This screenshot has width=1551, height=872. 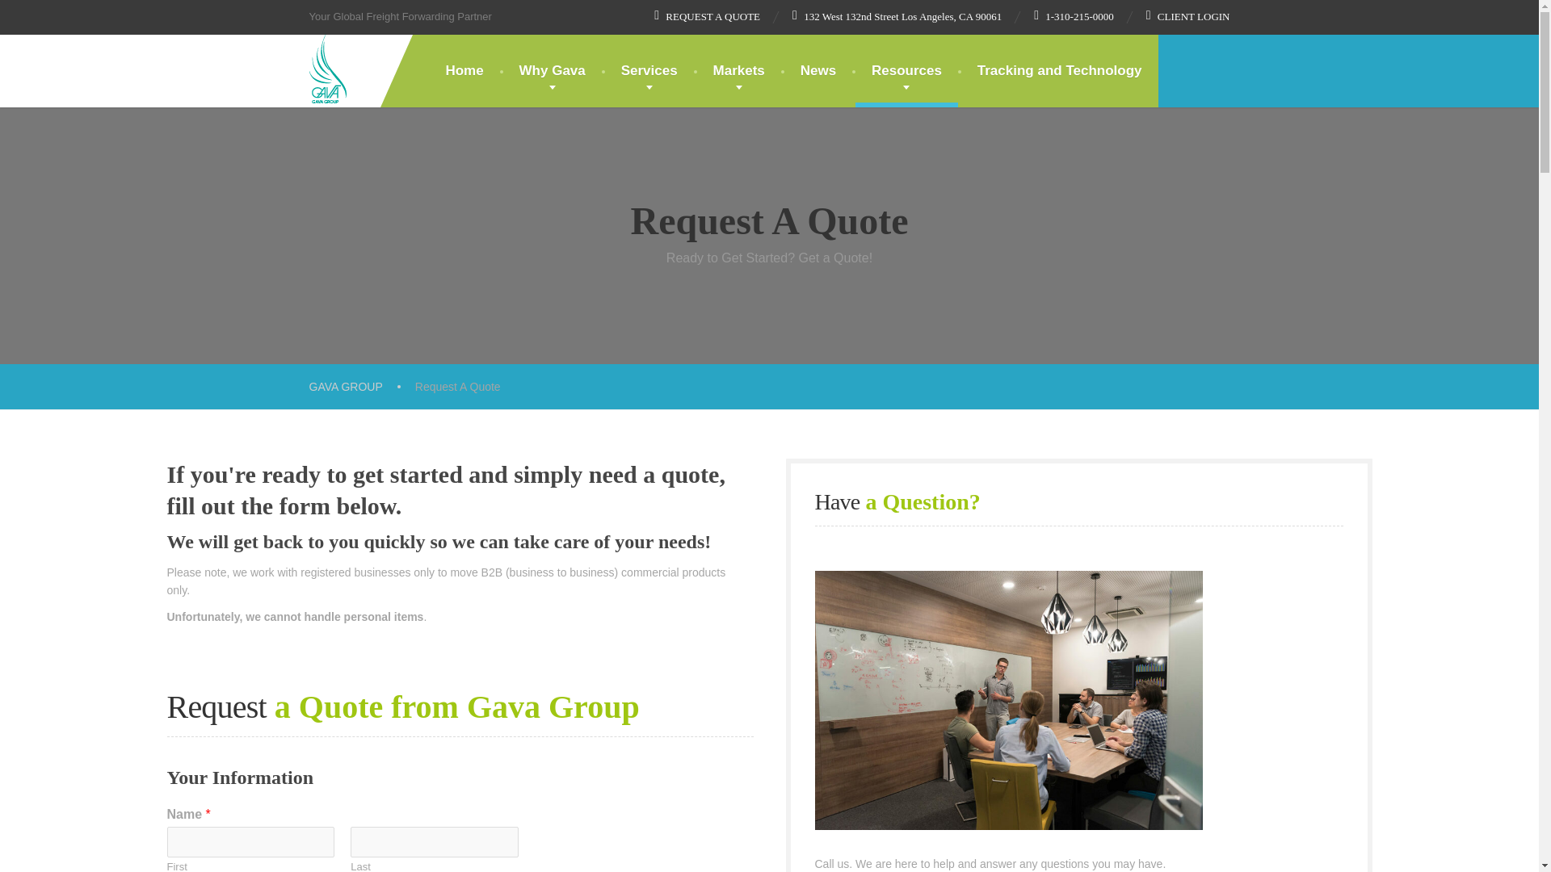 What do you see at coordinates (707, 16) in the screenshot?
I see `REQUEST A QUOTE` at bounding box center [707, 16].